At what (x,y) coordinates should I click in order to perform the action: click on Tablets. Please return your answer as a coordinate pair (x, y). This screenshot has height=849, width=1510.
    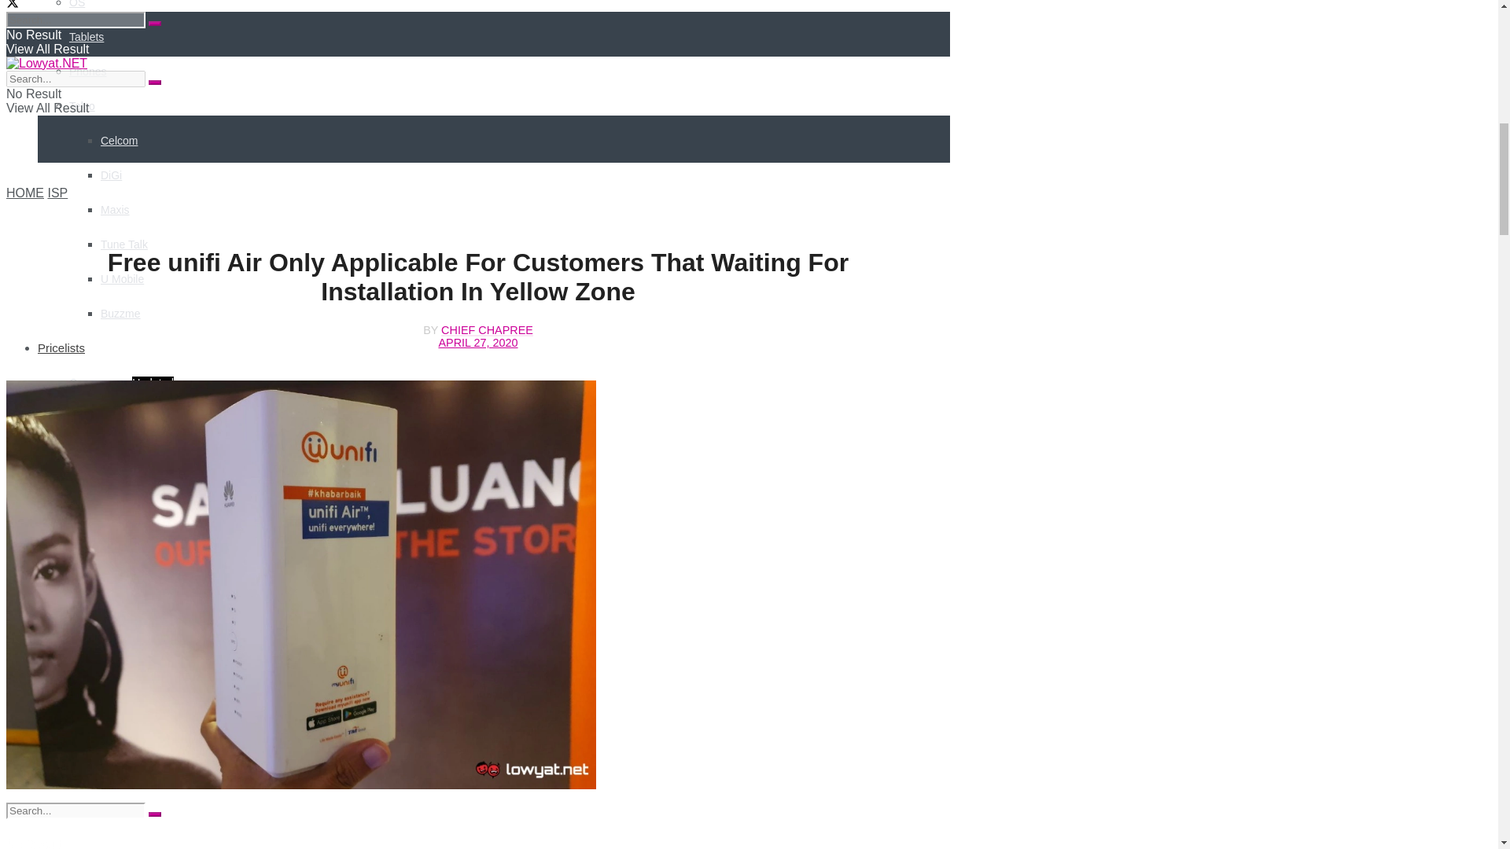
    Looking at the image, I should click on (87, 36).